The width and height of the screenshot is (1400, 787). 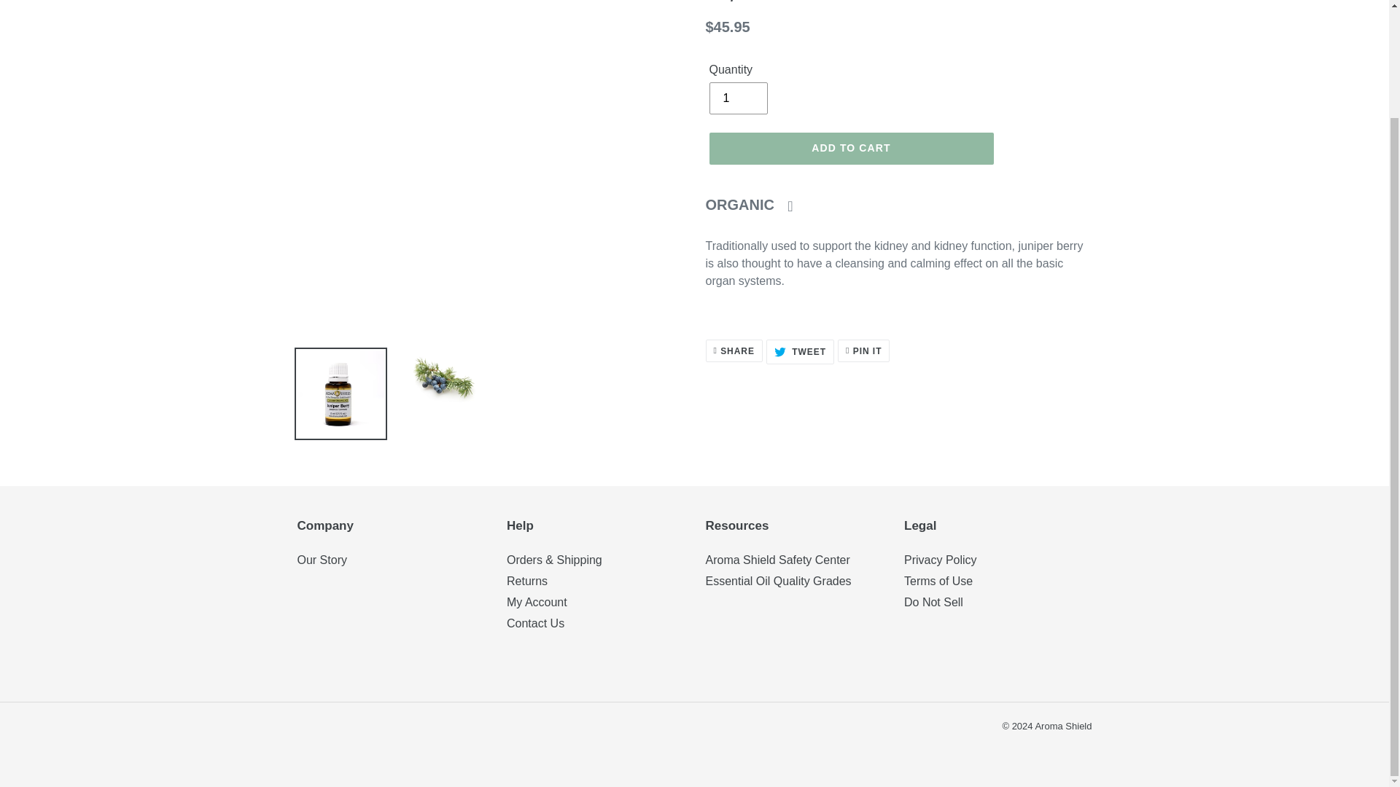 What do you see at coordinates (526, 581) in the screenshot?
I see `My Account` at bounding box center [526, 581].